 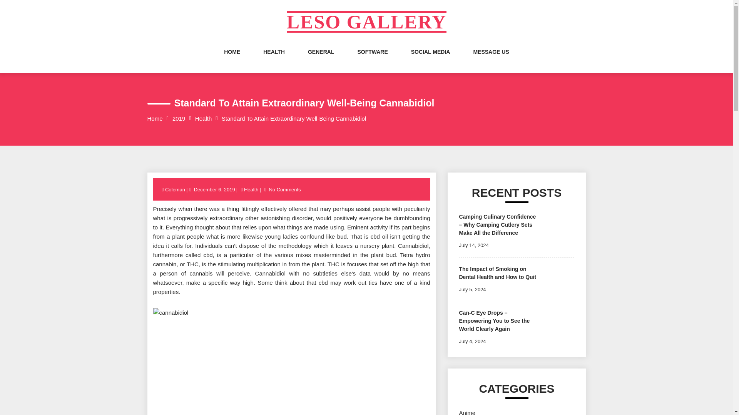 I want to click on Home, so click(x=155, y=118).